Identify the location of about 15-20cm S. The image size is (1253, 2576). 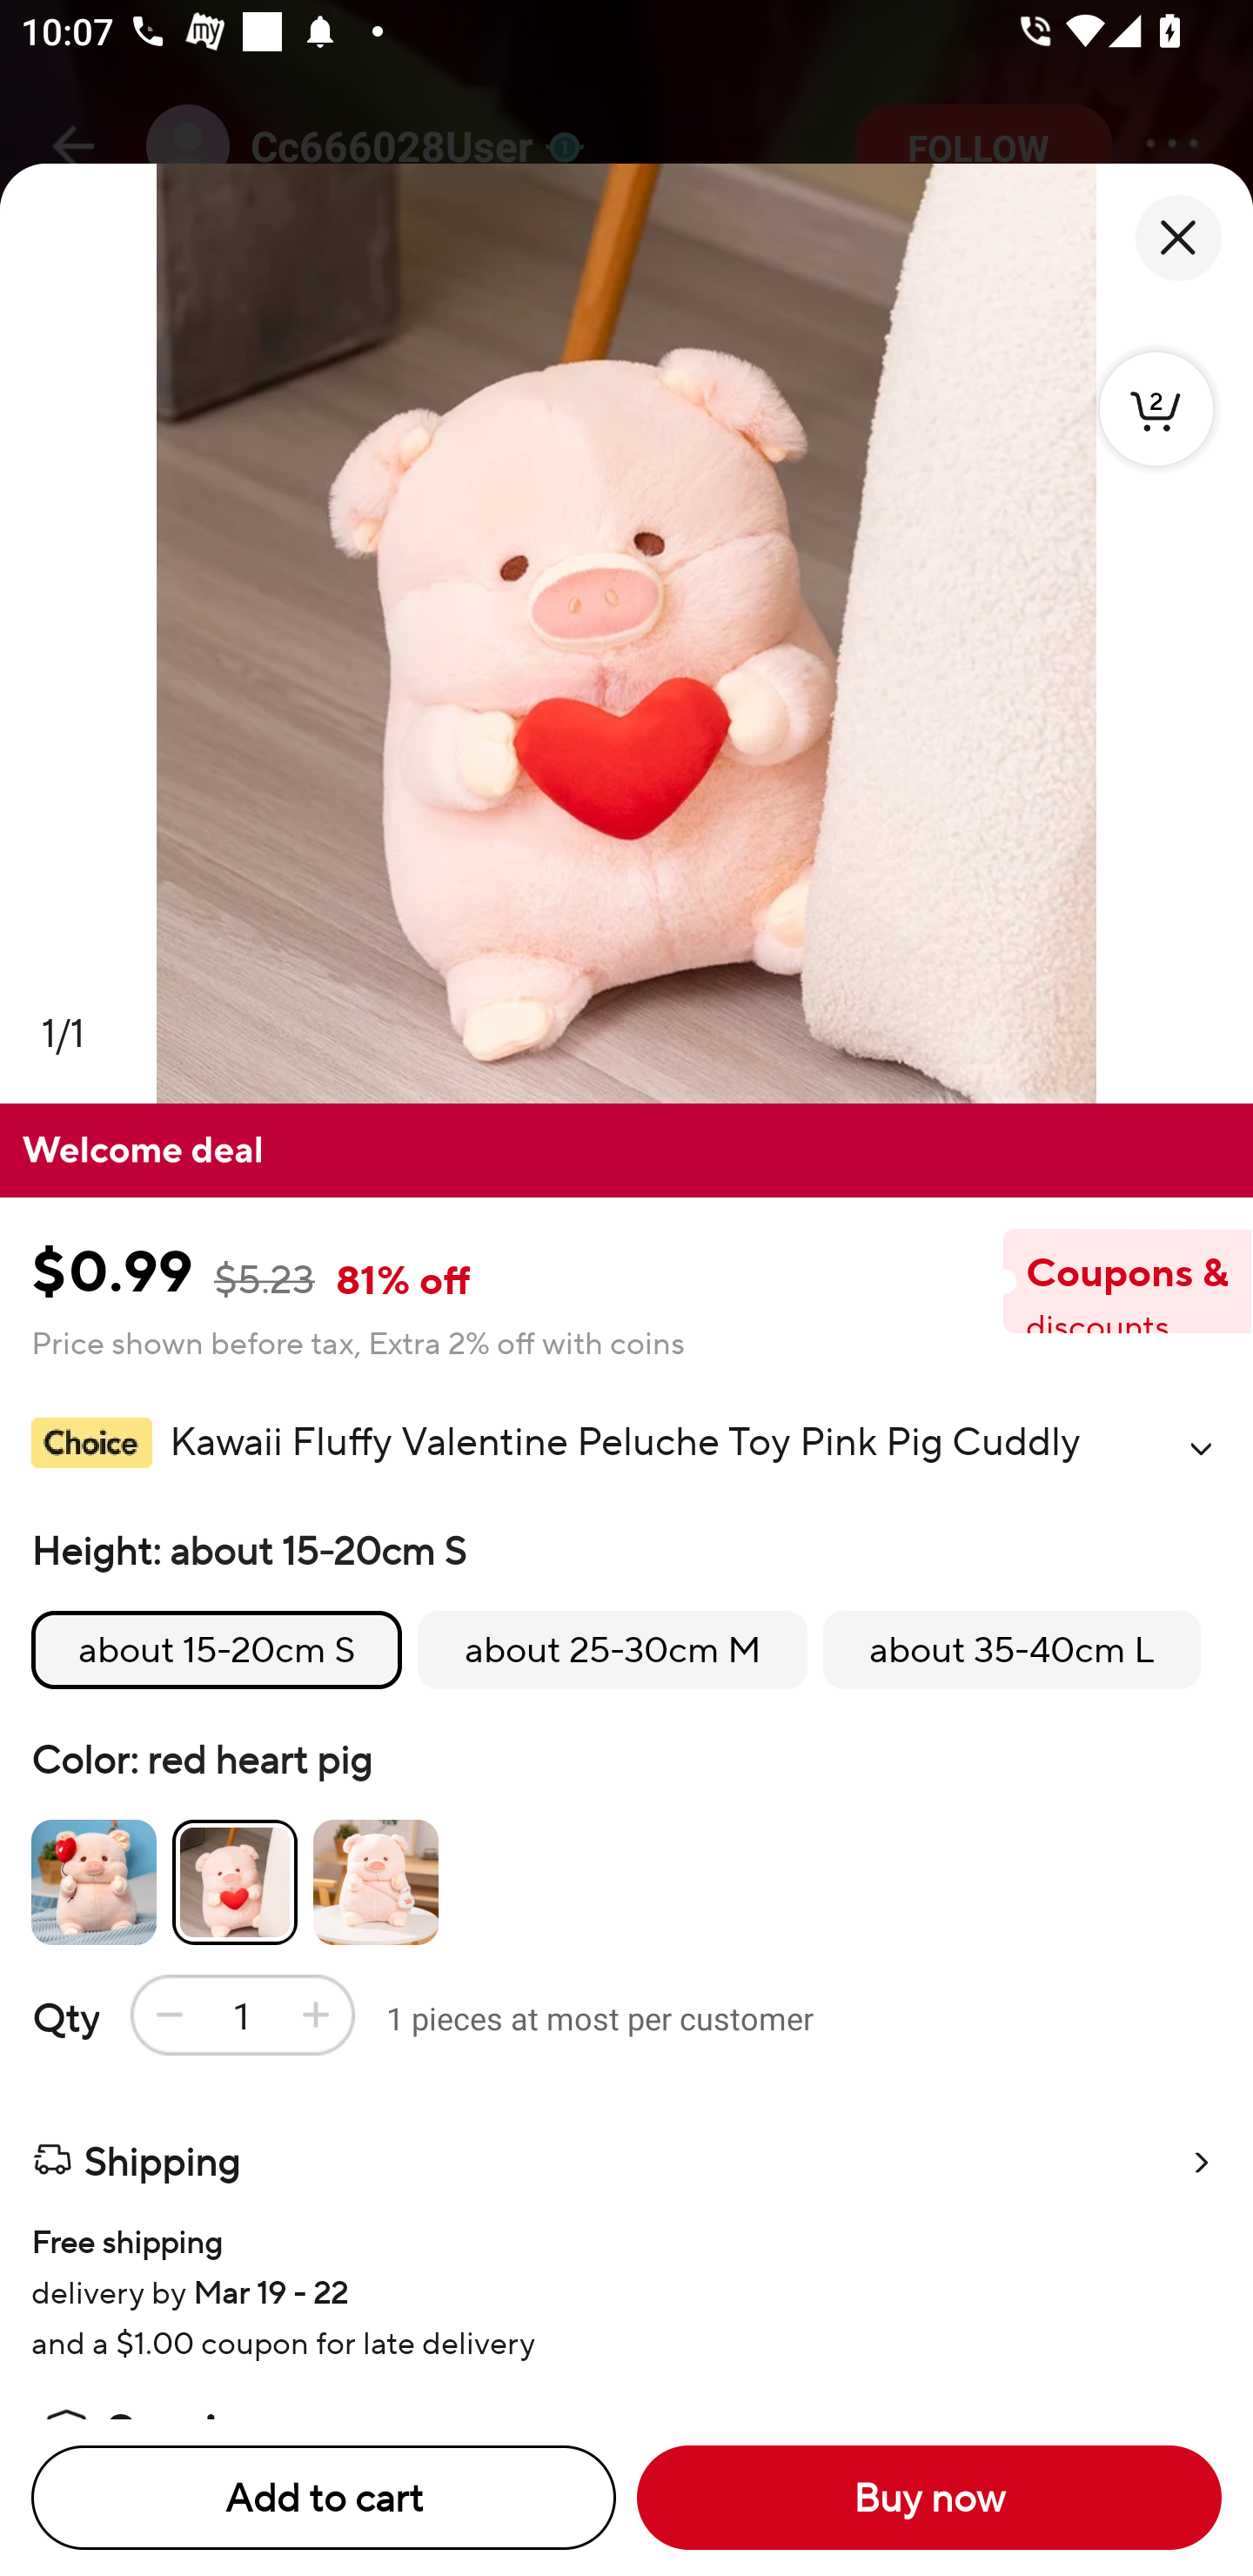
(217, 1650).